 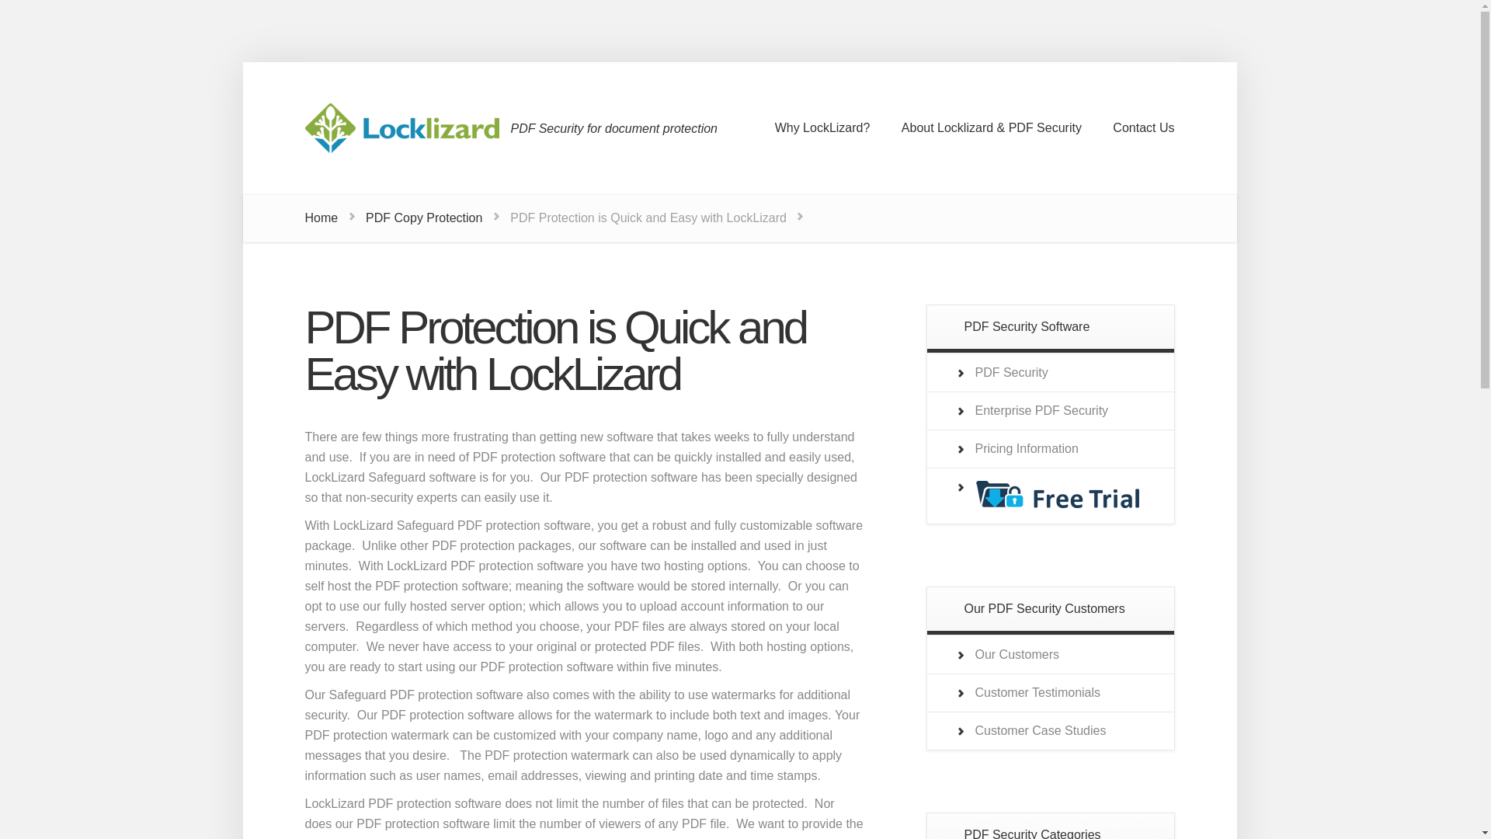 What do you see at coordinates (1041, 730) in the screenshot?
I see `Customer Case Studies` at bounding box center [1041, 730].